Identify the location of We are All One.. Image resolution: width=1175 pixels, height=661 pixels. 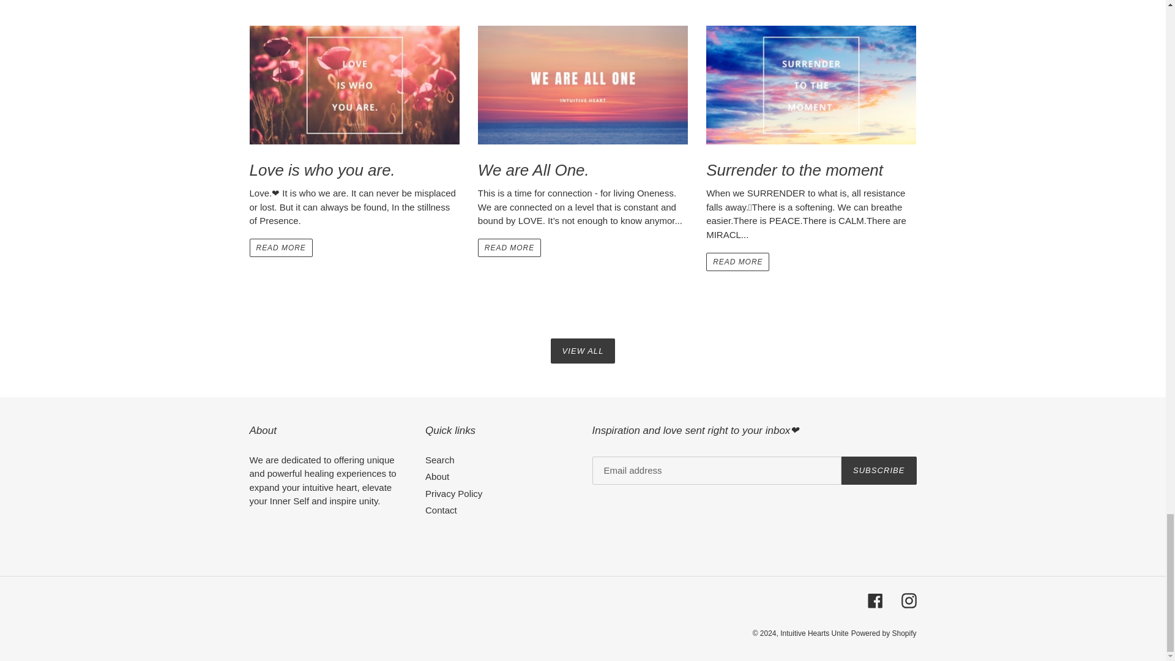
(583, 103).